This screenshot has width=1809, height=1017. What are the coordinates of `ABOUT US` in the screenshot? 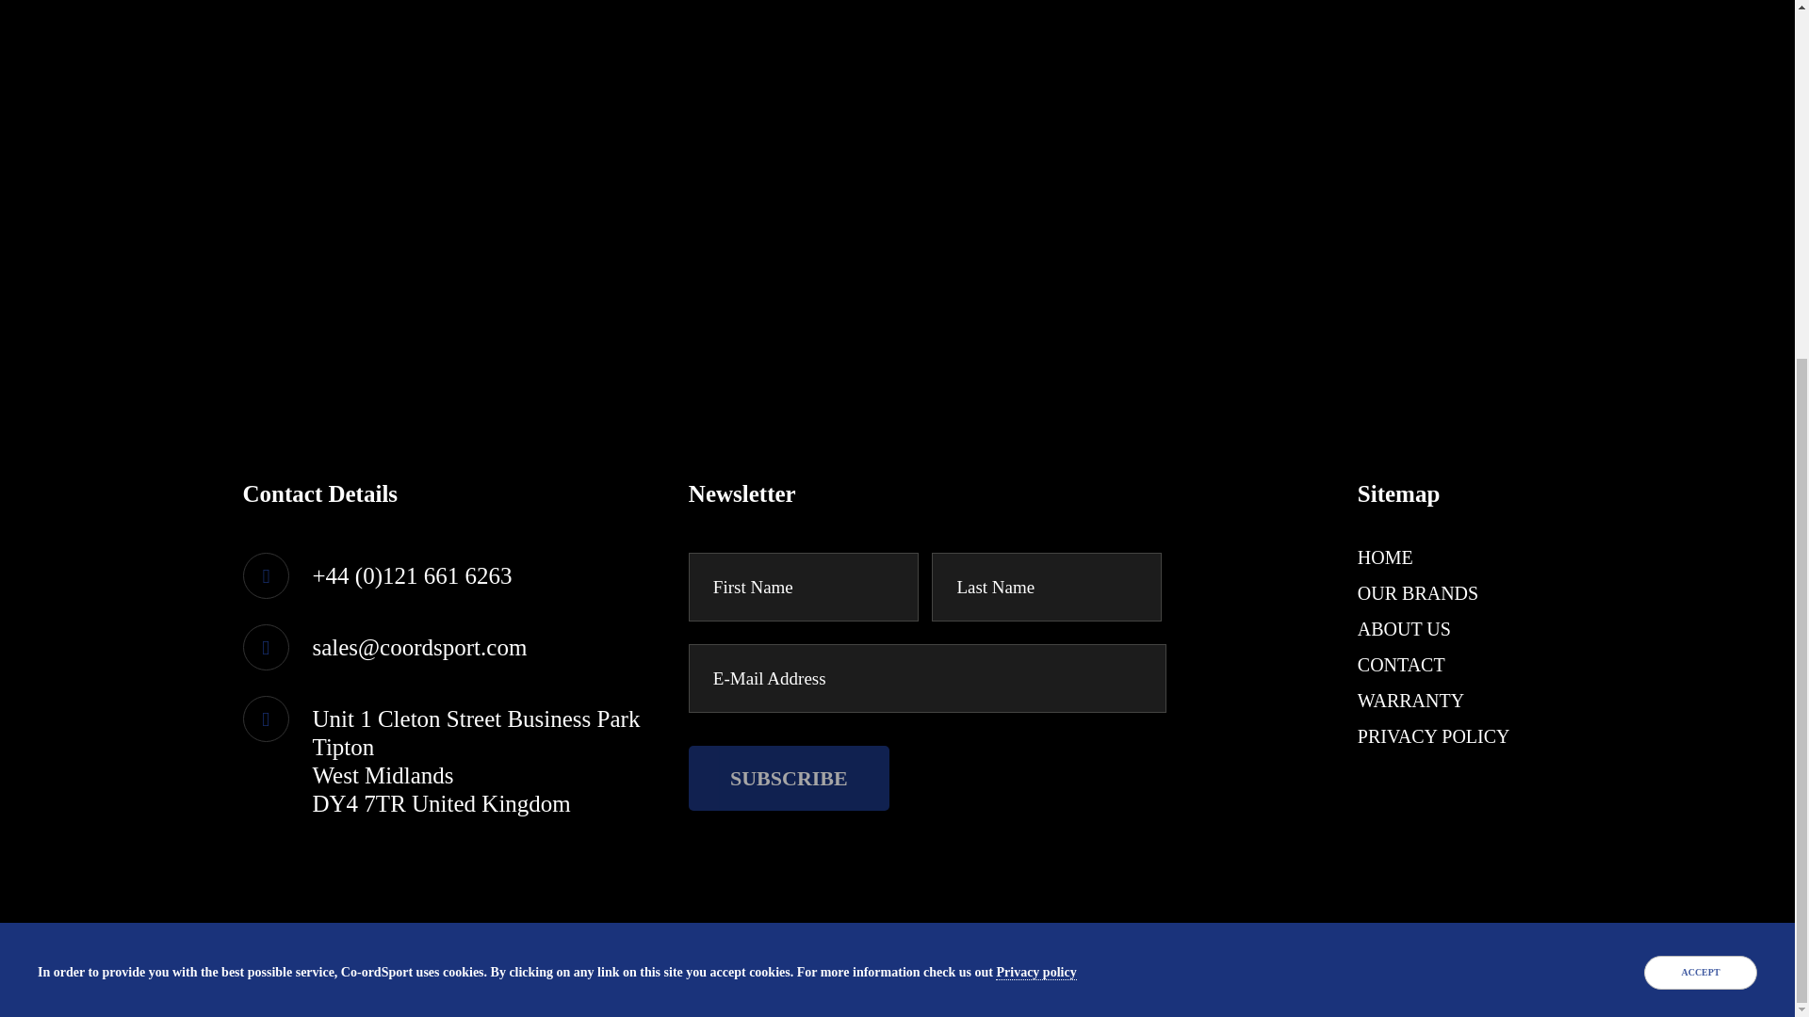 It's located at (1404, 629).